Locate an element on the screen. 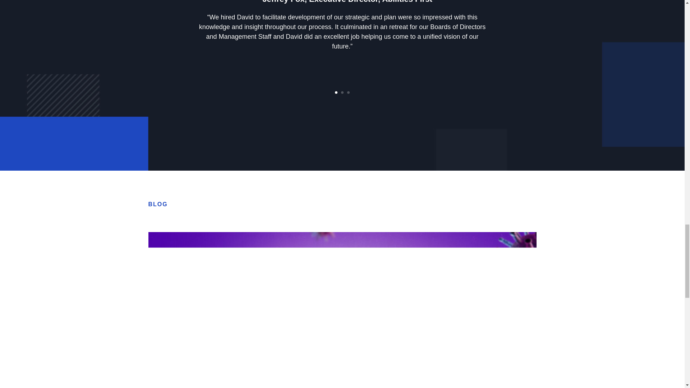  1 is located at coordinates (336, 92).